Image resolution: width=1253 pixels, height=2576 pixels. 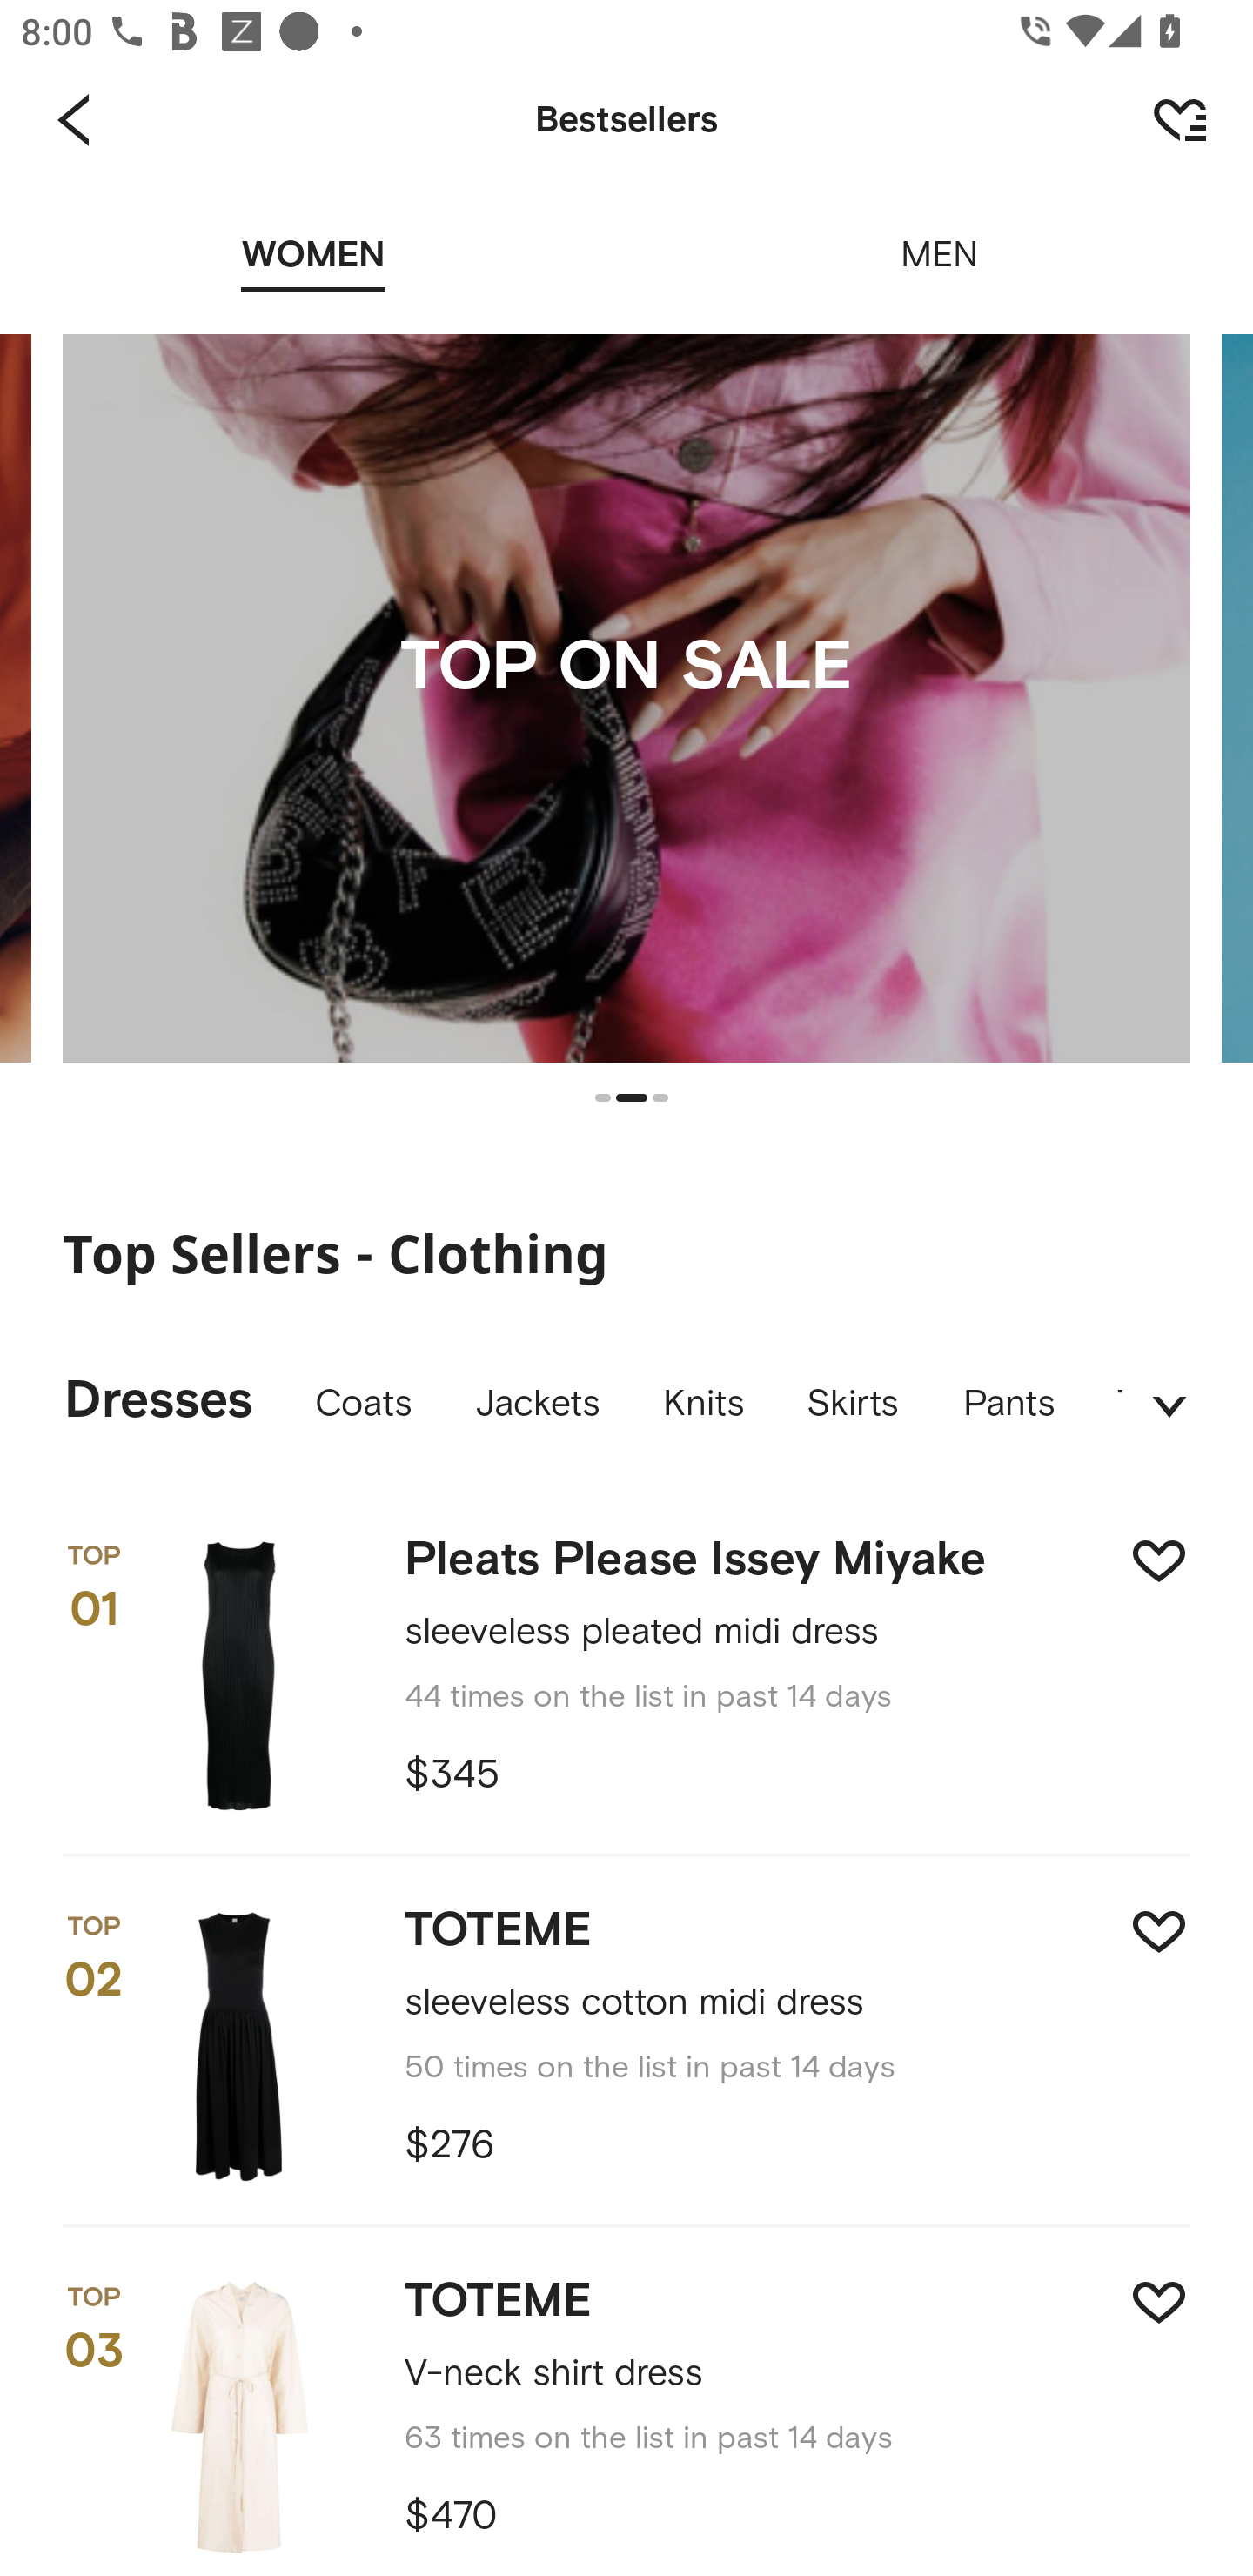 I want to click on MEN, so click(x=940, y=235).